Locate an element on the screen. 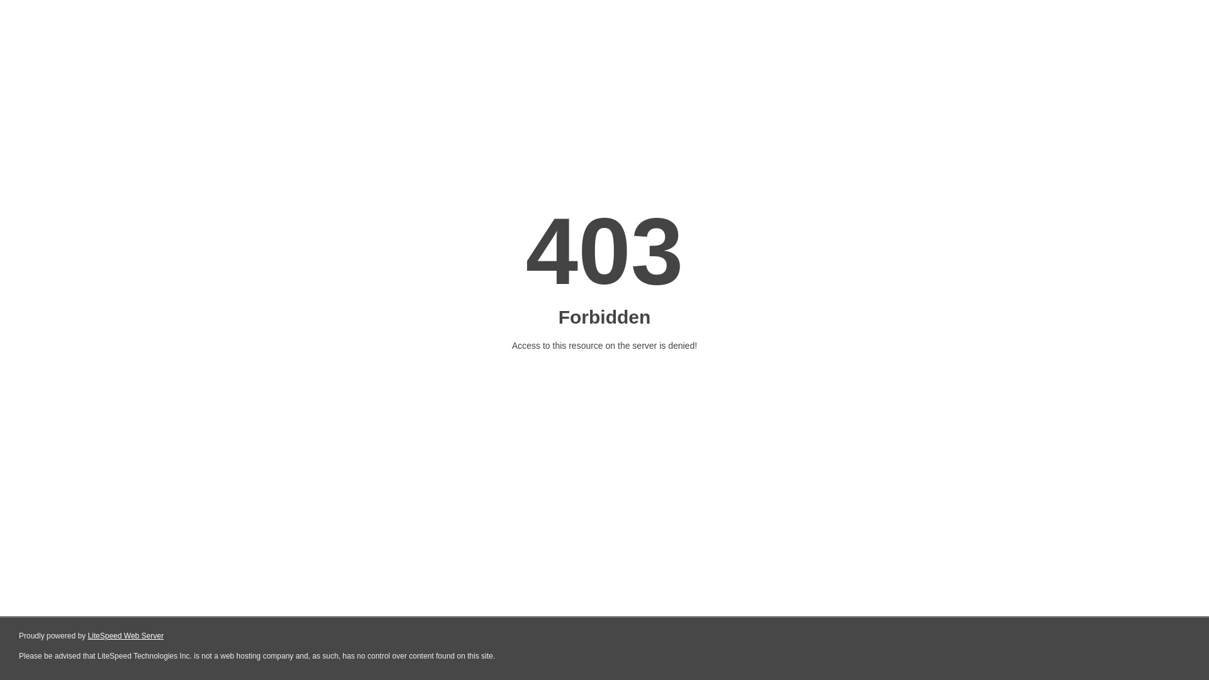 The height and width of the screenshot is (680, 1209). LiteSpeed Web Server is located at coordinates (126, 636).